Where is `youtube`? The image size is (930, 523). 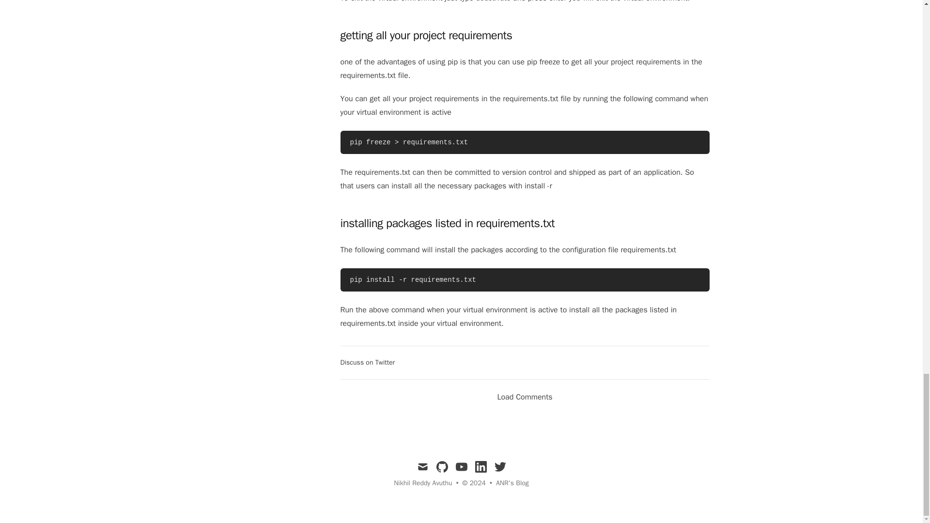 youtube is located at coordinates (461, 467).